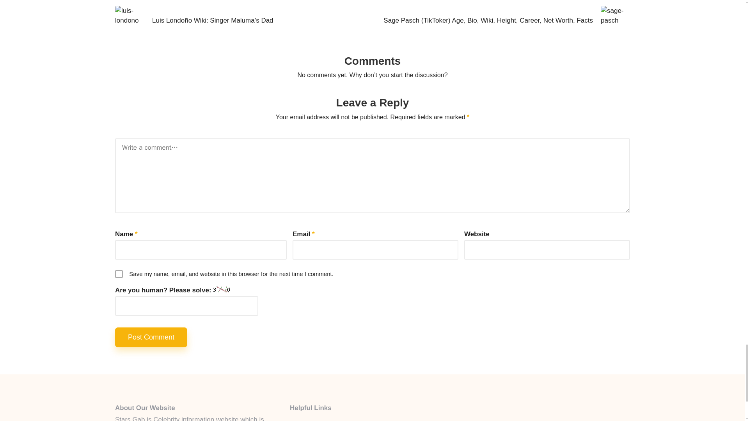 The height and width of the screenshot is (421, 749). I want to click on Post Comment, so click(151, 338).